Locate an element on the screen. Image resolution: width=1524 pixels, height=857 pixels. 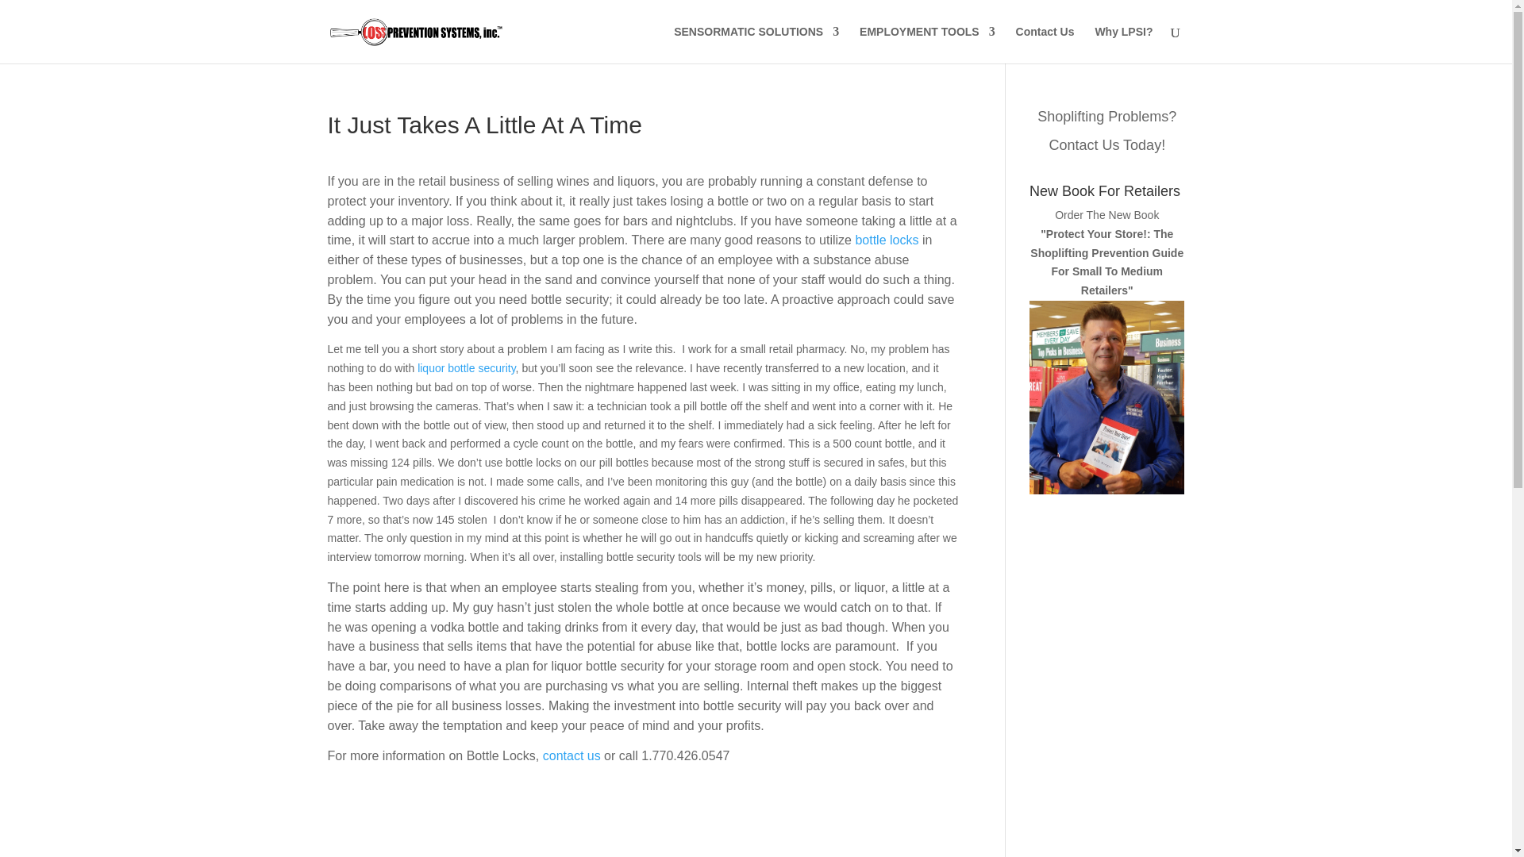
SENSORMATIC SOLUTIONS is located at coordinates (756, 44).